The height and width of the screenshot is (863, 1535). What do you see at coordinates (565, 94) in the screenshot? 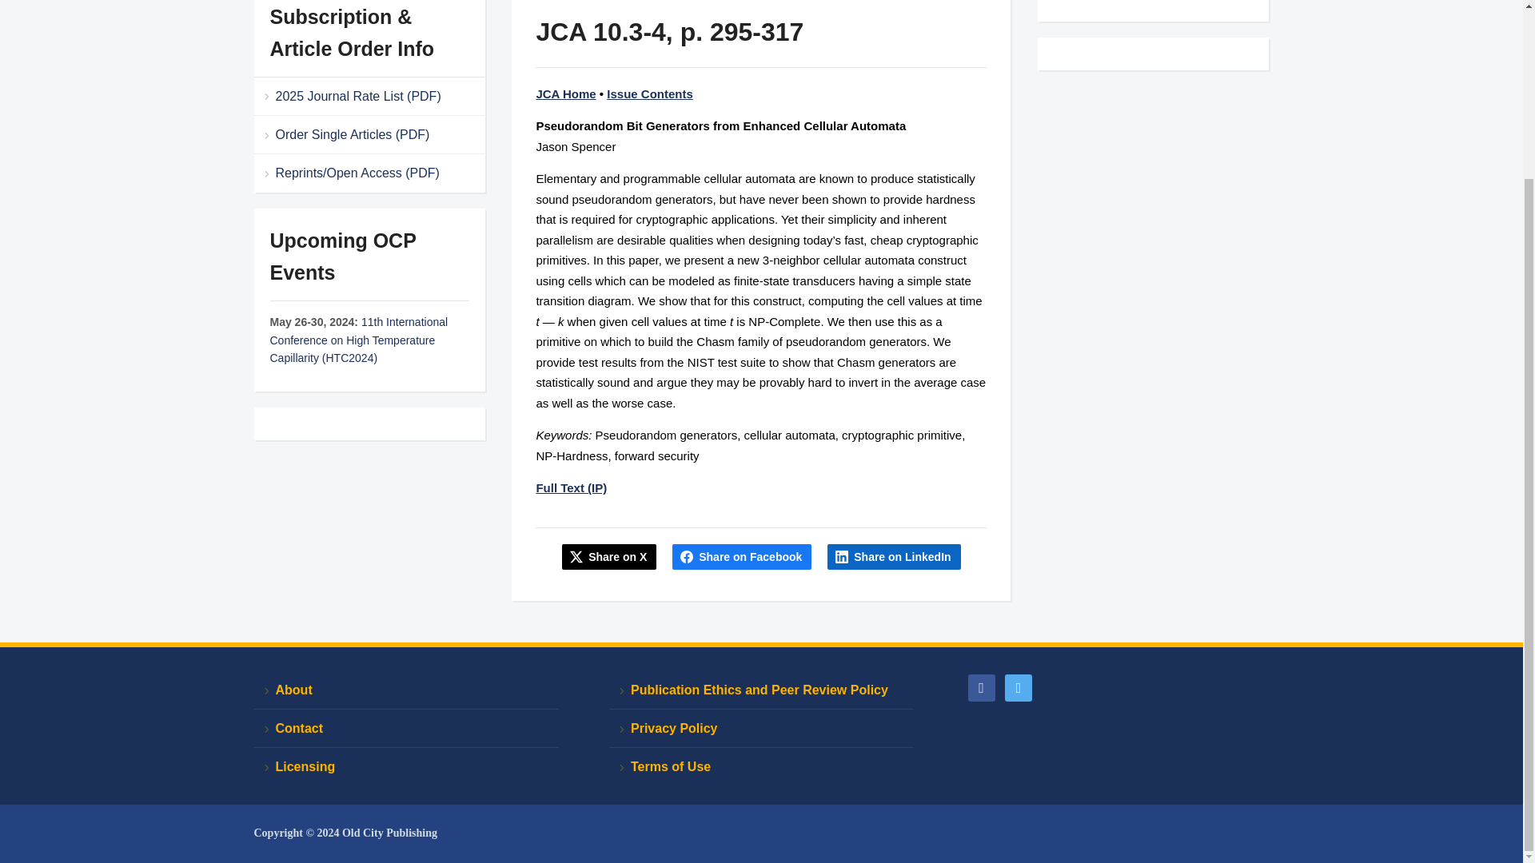
I see `JCA Home` at bounding box center [565, 94].